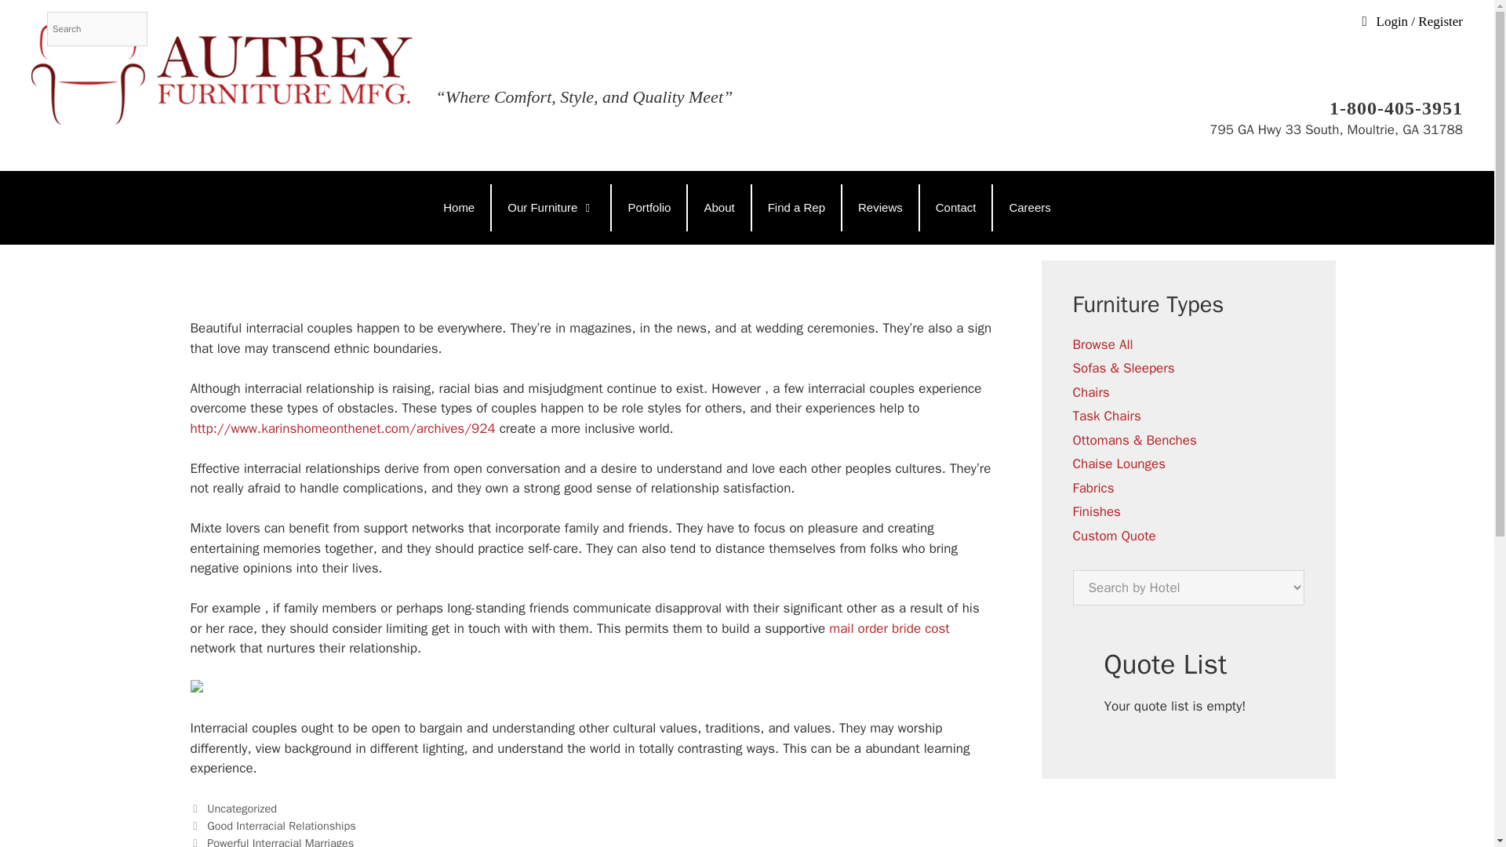 This screenshot has width=1506, height=847. I want to click on Reviews, so click(880, 207).